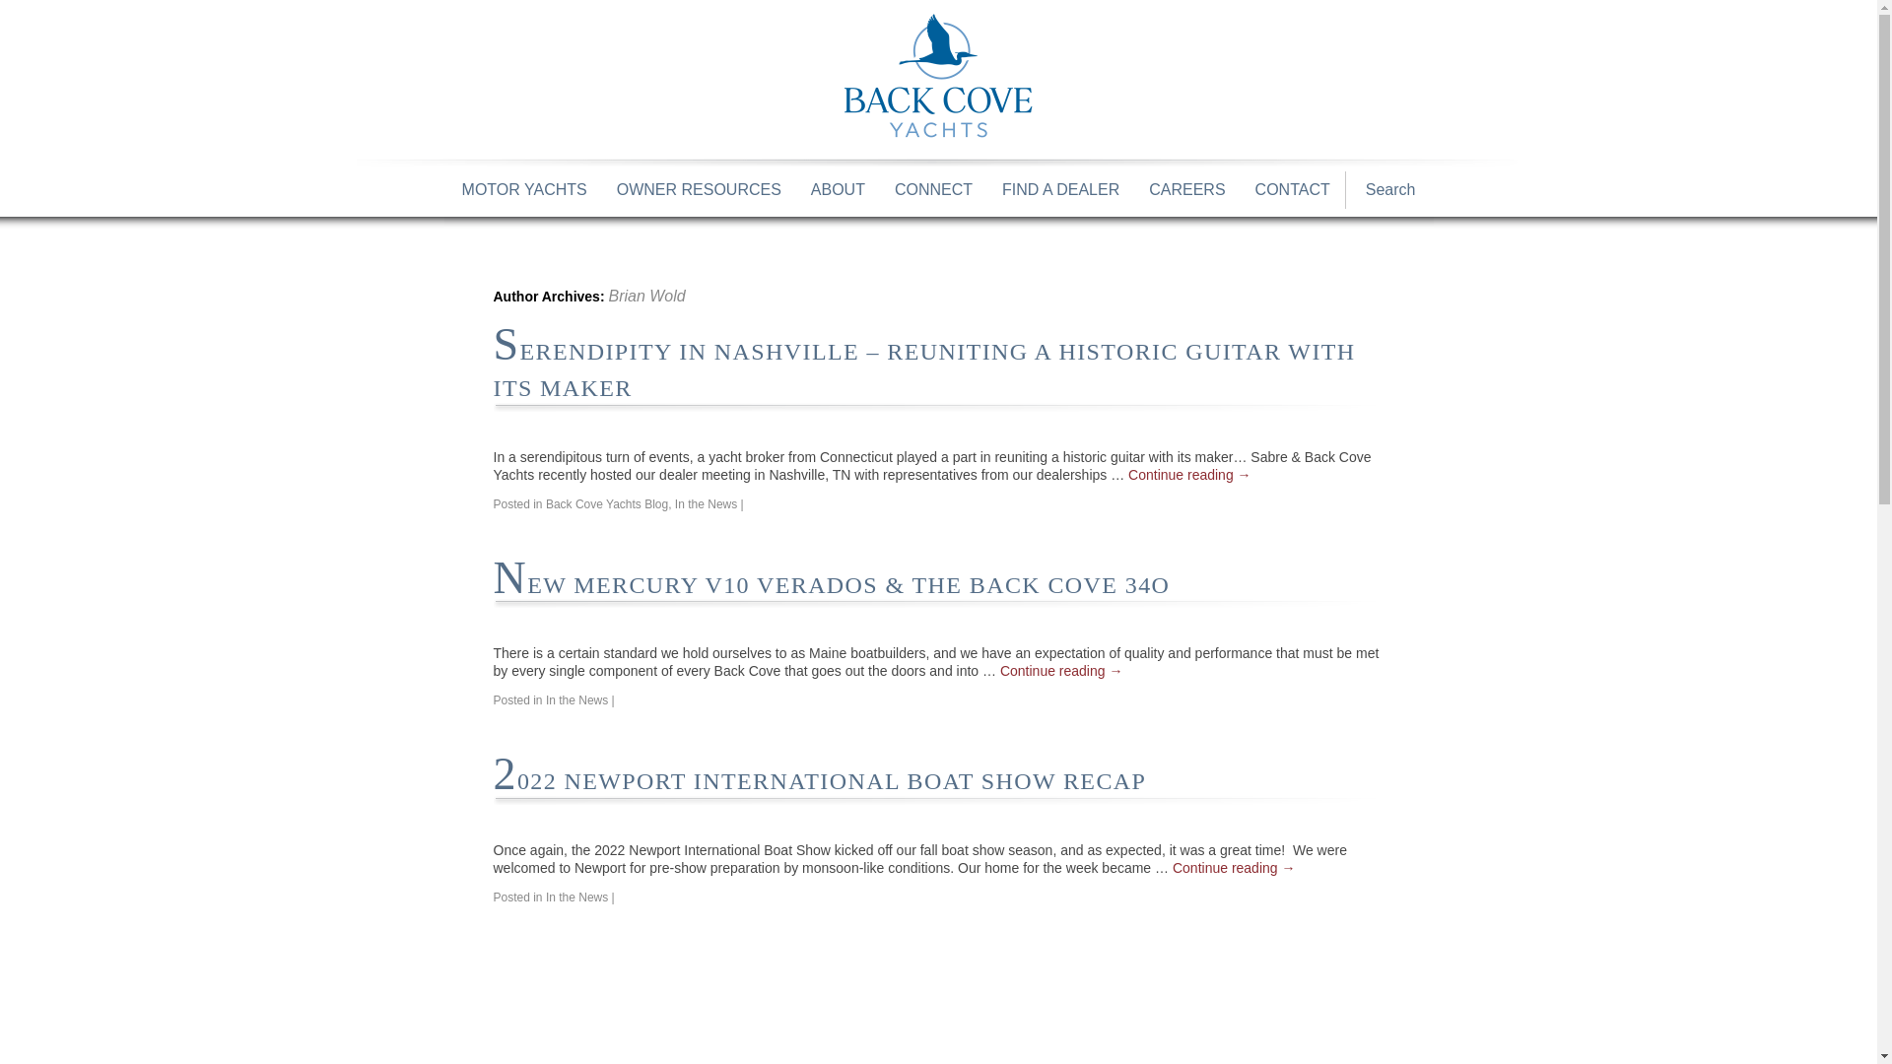 The image size is (1892, 1064). What do you see at coordinates (646, 296) in the screenshot?
I see `Brian Wold` at bounding box center [646, 296].